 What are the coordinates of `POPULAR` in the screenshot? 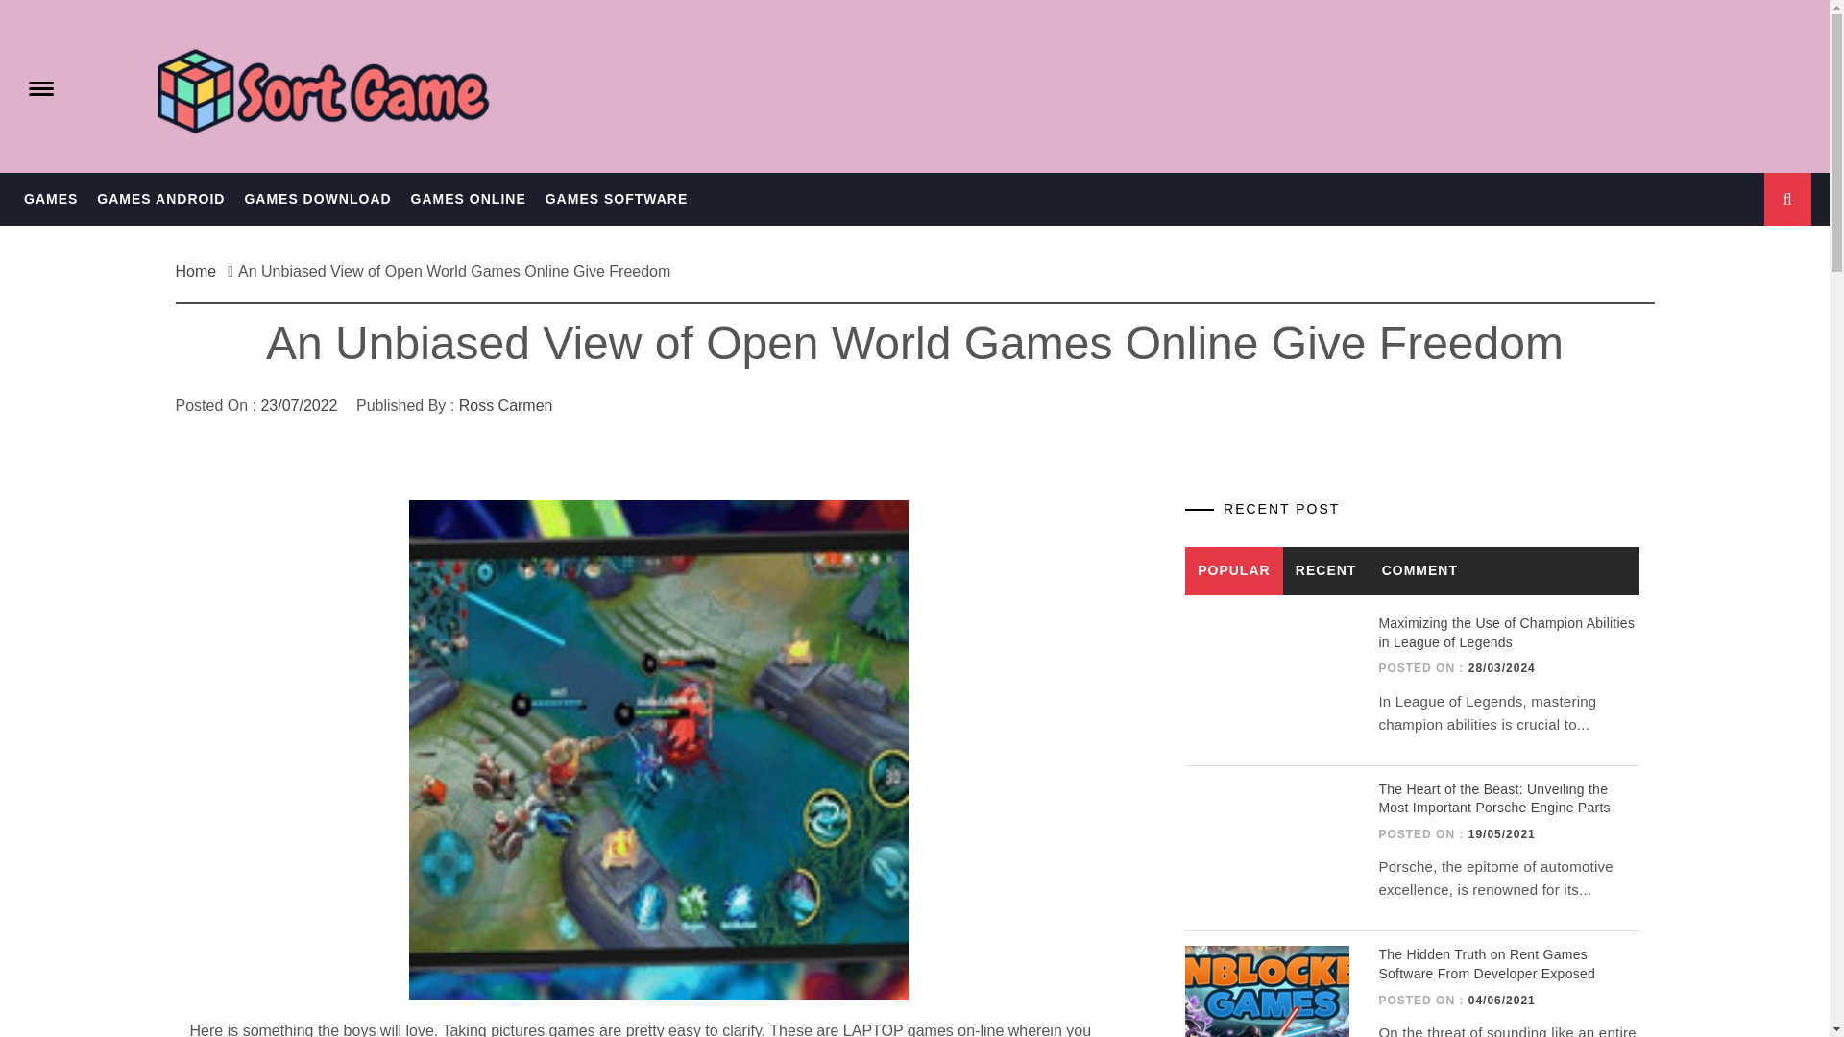 It's located at (1234, 570).